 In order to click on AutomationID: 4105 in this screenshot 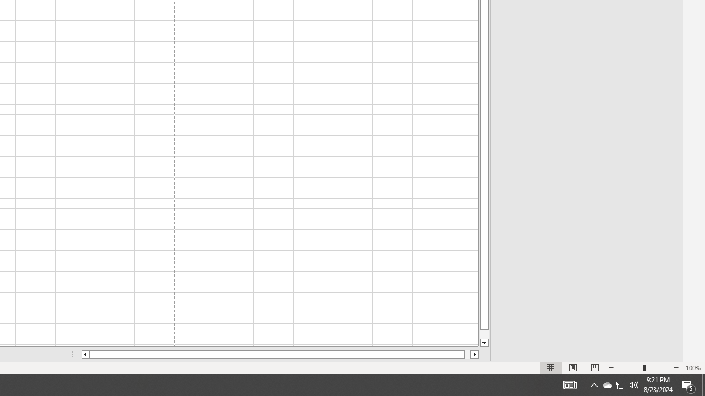, I will do `click(85, 354)`.